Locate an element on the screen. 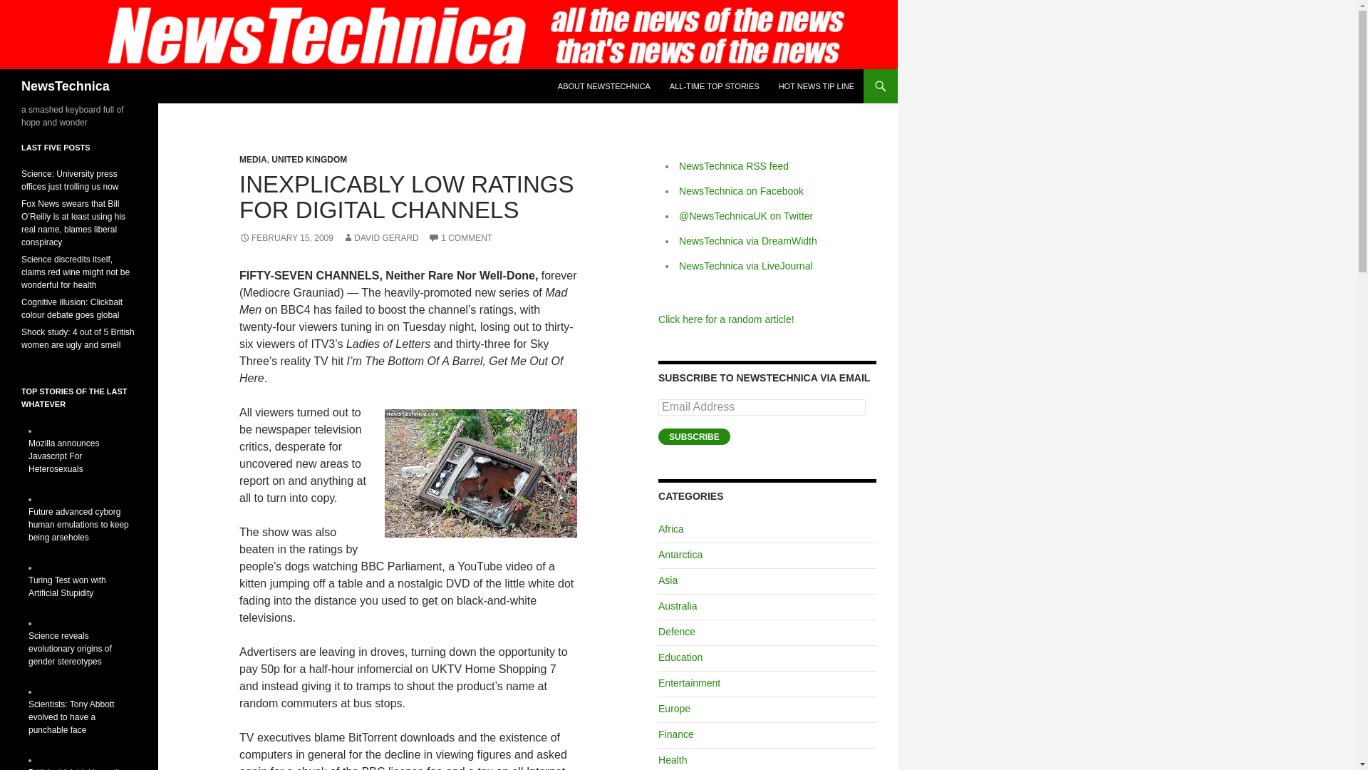 This screenshot has height=770, width=1368. FEBRUARY 15, 2009 is located at coordinates (286, 238).